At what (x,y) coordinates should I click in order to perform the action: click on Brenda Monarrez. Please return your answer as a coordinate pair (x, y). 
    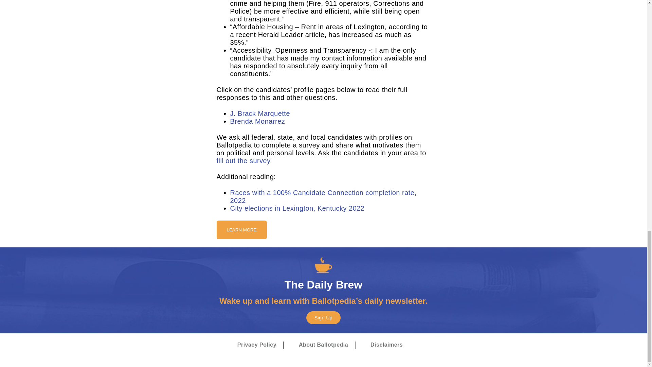
    Looking at the image, I should click on (257, 121).